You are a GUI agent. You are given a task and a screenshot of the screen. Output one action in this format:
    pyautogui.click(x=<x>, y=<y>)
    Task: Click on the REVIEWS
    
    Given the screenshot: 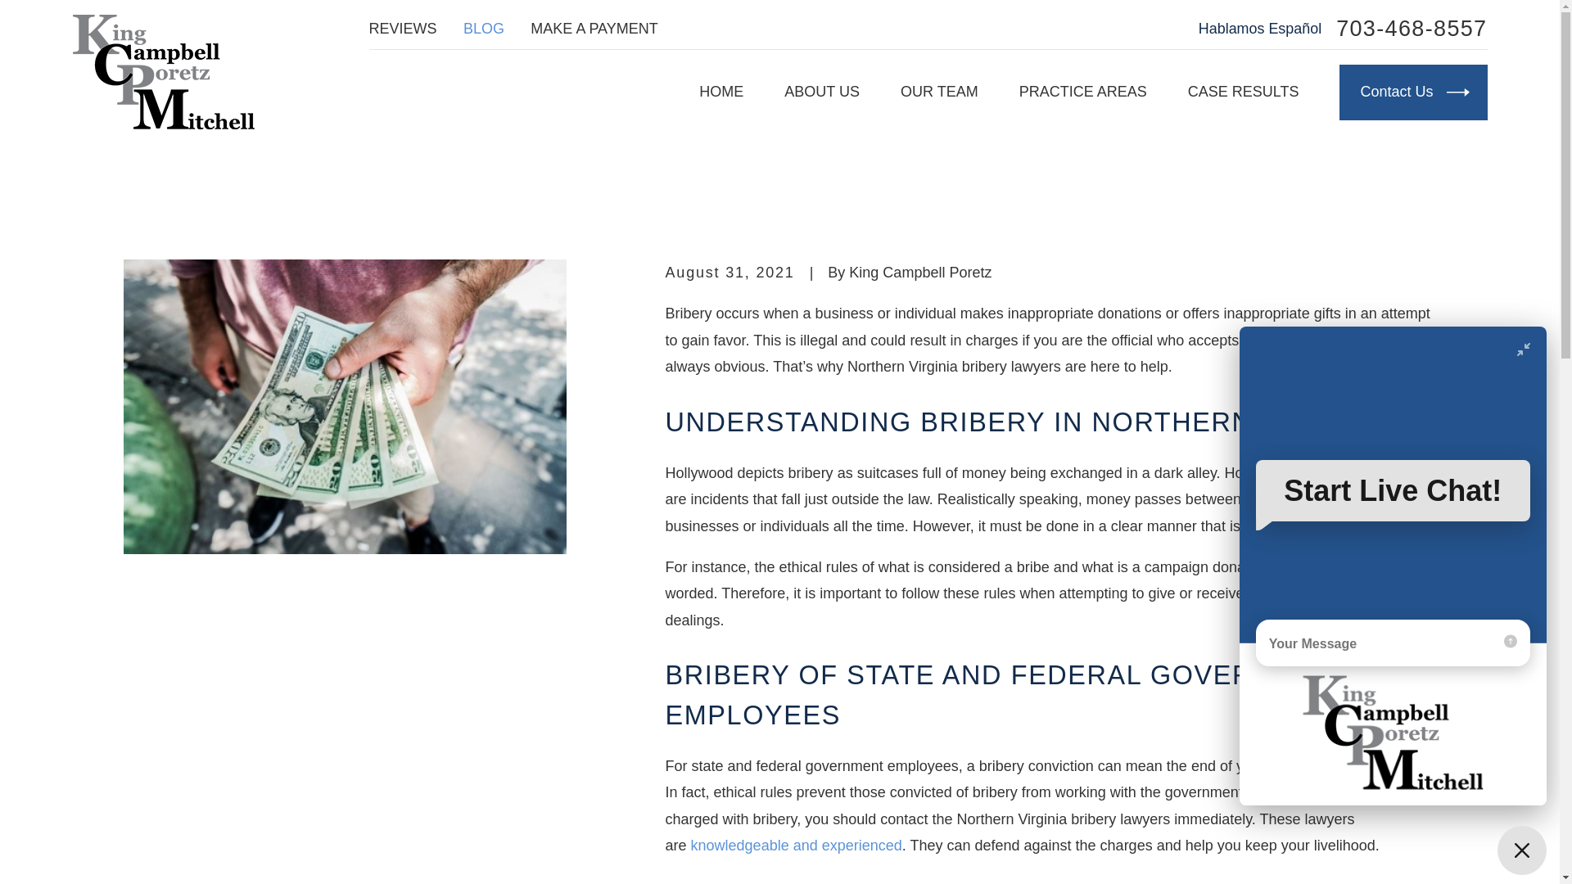 What is the action you would take?
    pyautogui.click(x=403, y=28)
    